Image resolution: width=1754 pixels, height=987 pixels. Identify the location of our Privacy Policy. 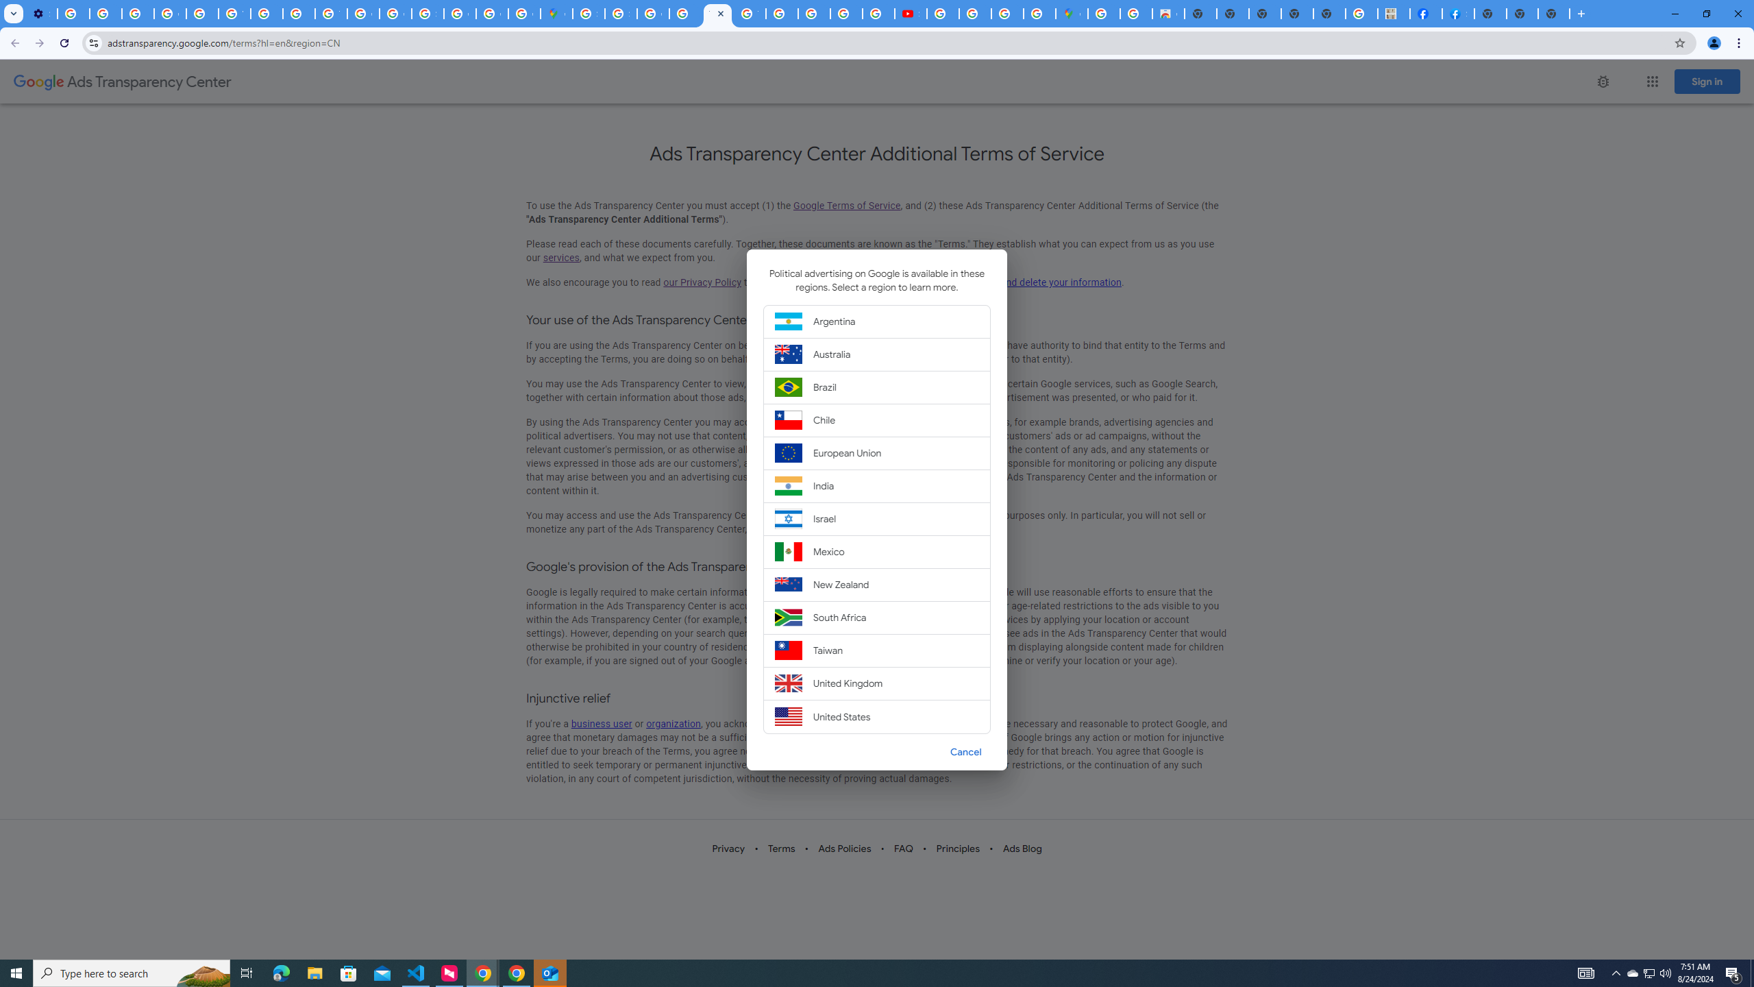
(702, 282).